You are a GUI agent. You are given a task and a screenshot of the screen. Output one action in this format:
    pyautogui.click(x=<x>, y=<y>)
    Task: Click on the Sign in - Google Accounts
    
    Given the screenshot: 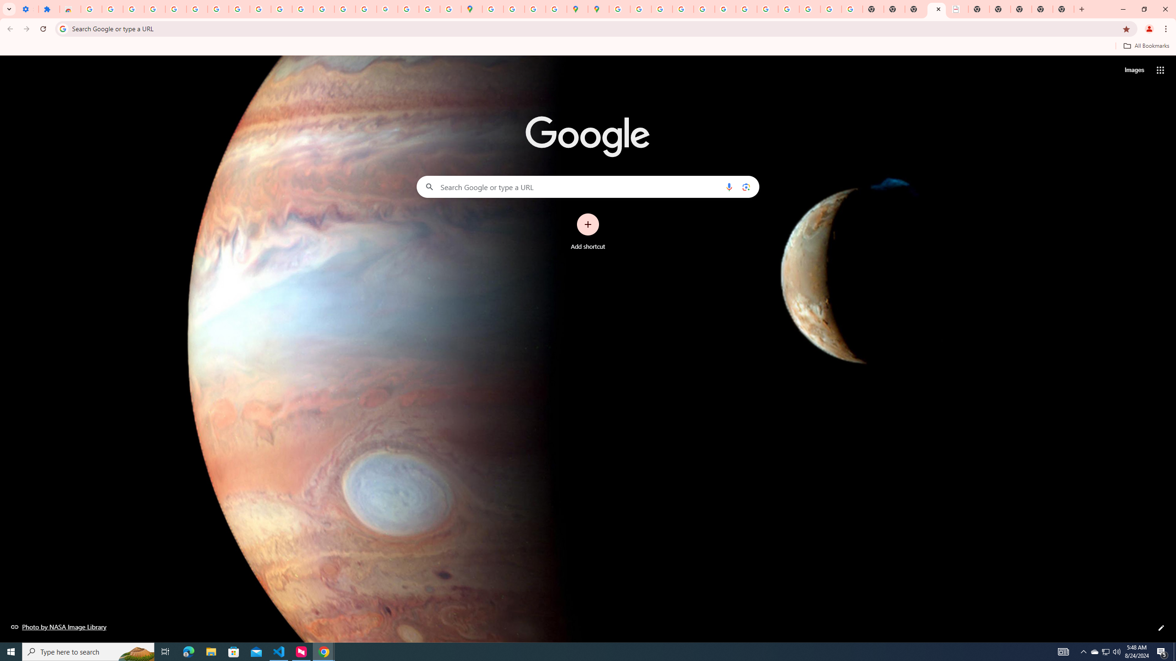 What is the action you would take?
    pyautogui.click(x=91, y=9)
    